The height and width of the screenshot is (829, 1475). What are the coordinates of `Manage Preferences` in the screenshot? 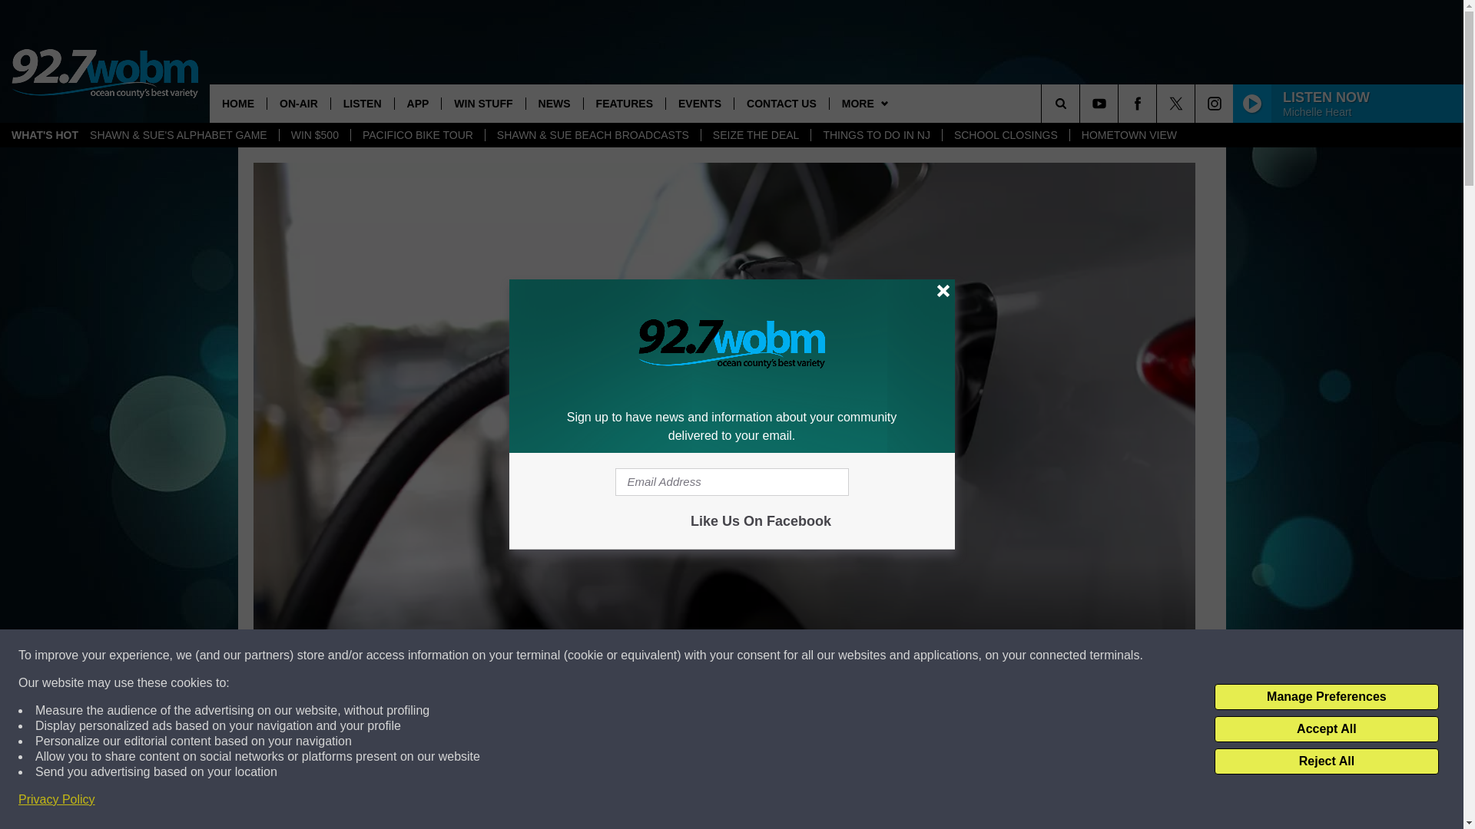 It's located at (1326, 697).